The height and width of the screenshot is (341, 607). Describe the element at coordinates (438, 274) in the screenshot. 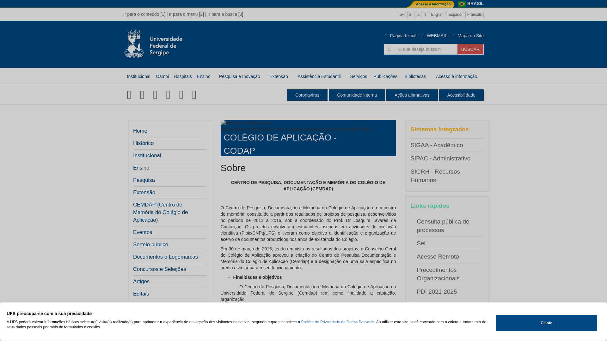

I see `Procedimentos Organizacionais` at that location.